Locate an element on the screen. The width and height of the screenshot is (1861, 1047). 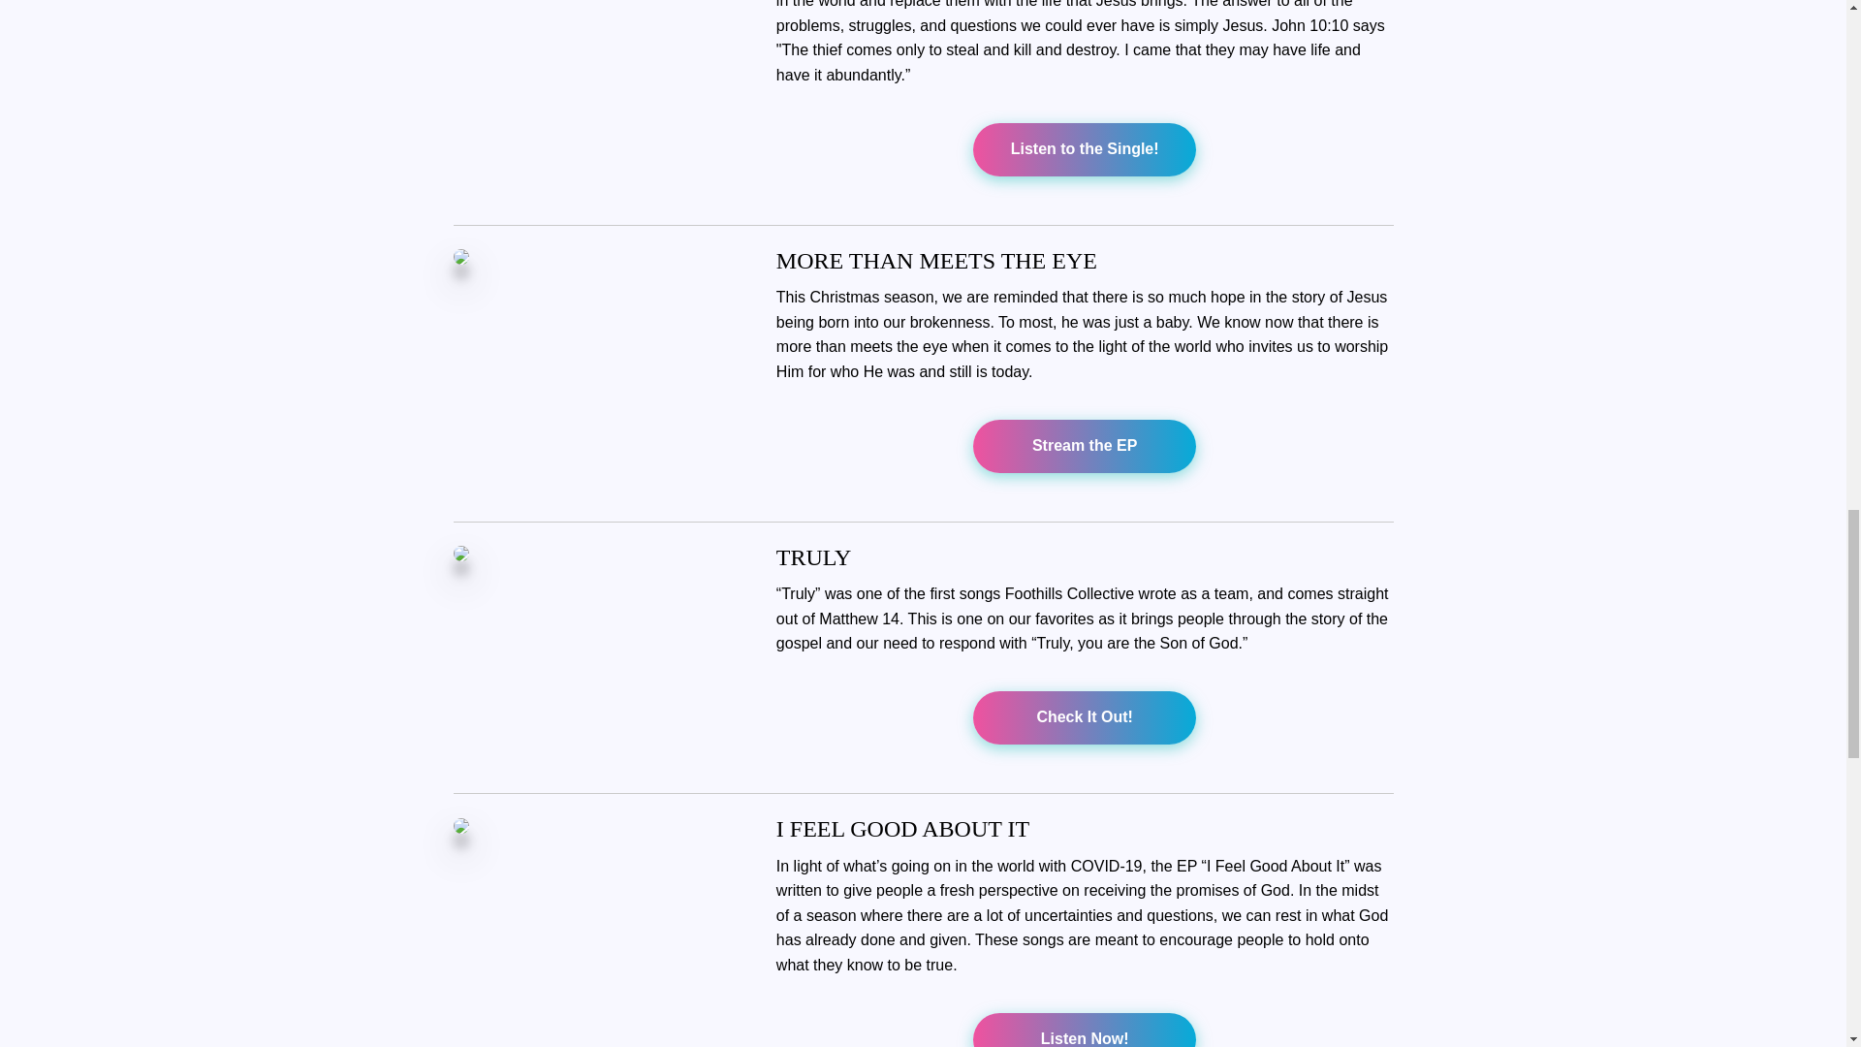
Check It Out! is located at coordinates (1085, 717).